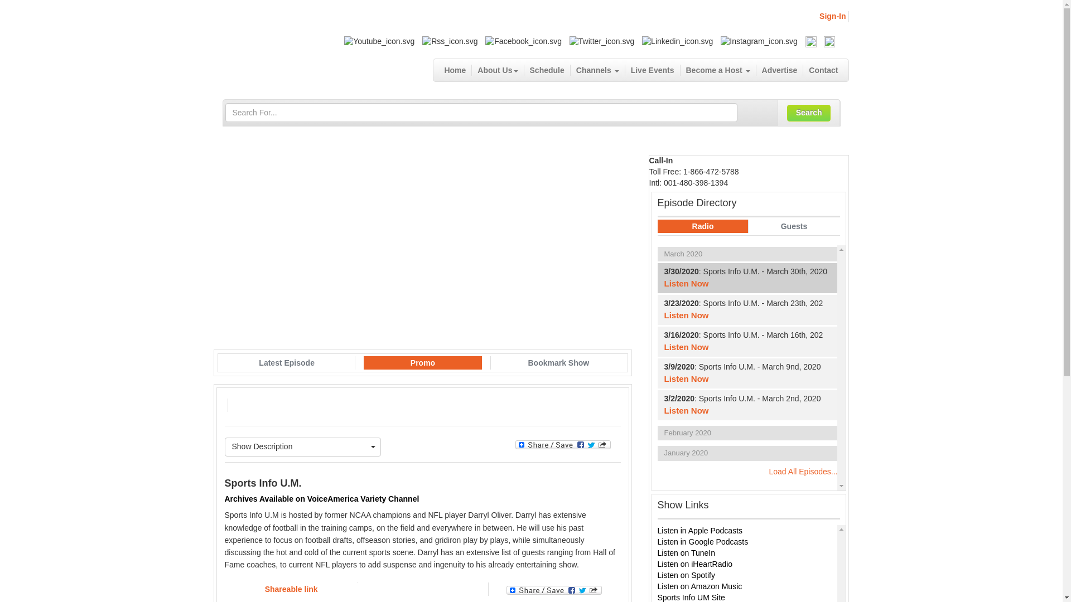 This screenshot has width=1071, height=602. Describe the element at coordinates (653, 70) in the screenshot. I see `Live Events` at that location.